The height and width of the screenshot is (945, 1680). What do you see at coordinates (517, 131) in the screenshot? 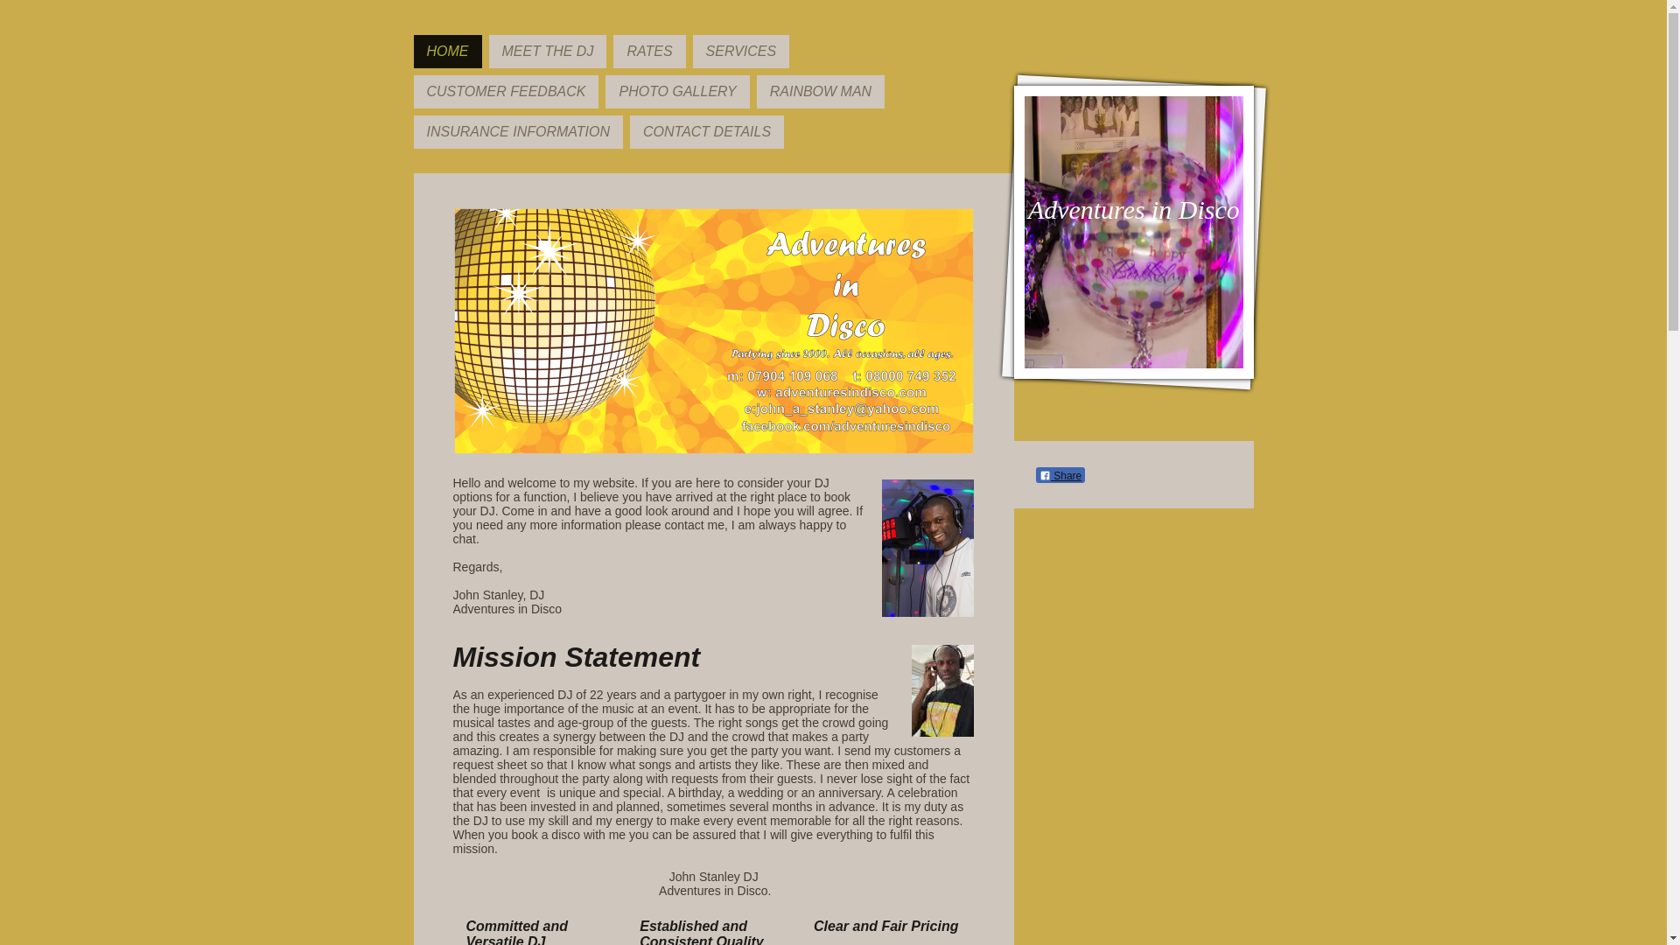
I see `INSURANCE INFORMATION` at bounding box center [517, 131].